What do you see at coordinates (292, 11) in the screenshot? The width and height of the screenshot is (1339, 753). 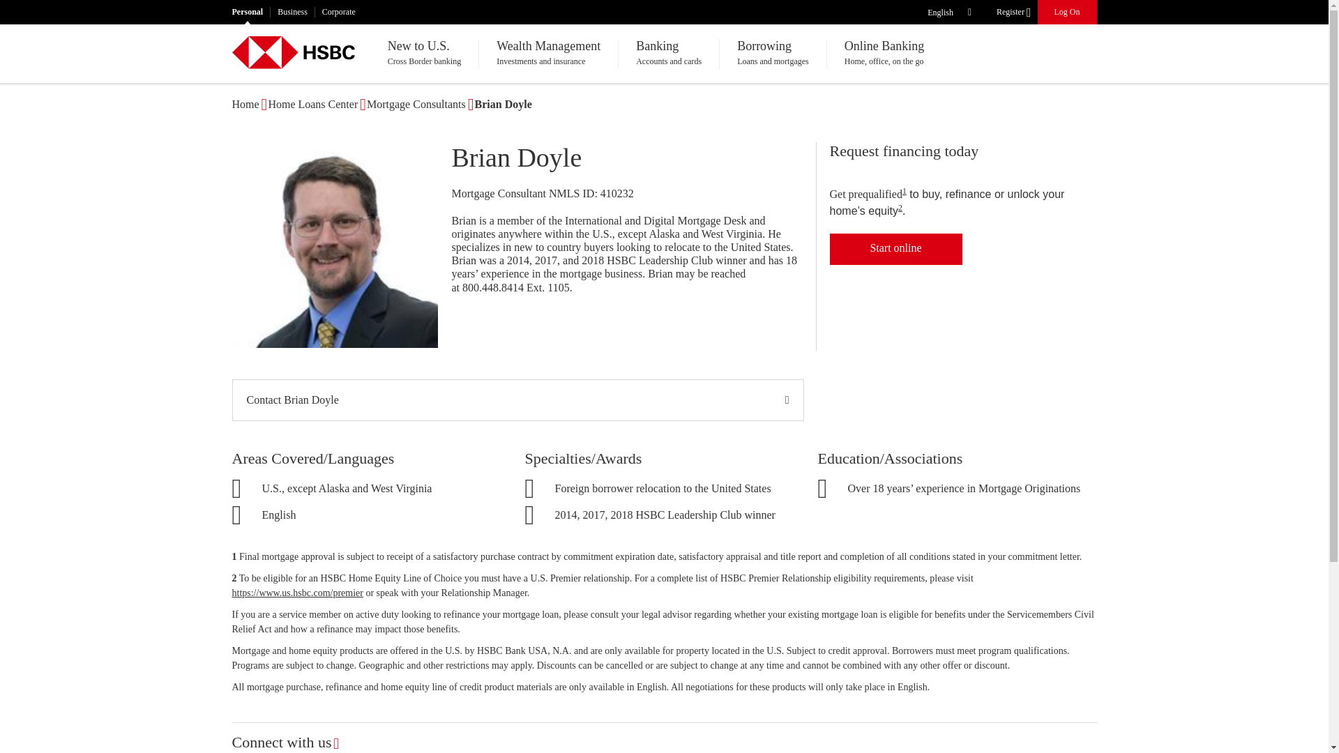 I see `Business` at bounding box center [292, 11].